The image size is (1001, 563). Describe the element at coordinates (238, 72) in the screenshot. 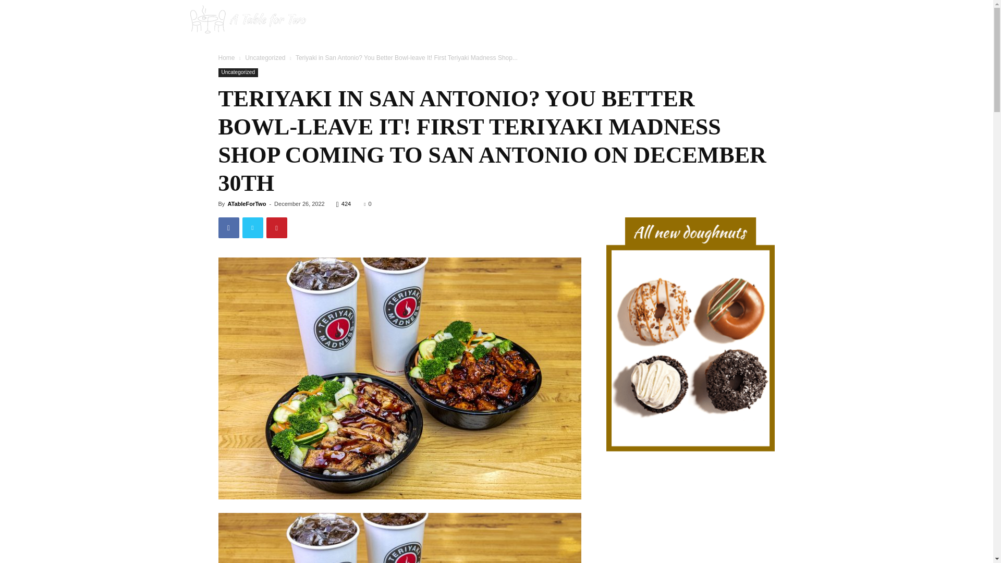

I see `Uncategorized` at that location.